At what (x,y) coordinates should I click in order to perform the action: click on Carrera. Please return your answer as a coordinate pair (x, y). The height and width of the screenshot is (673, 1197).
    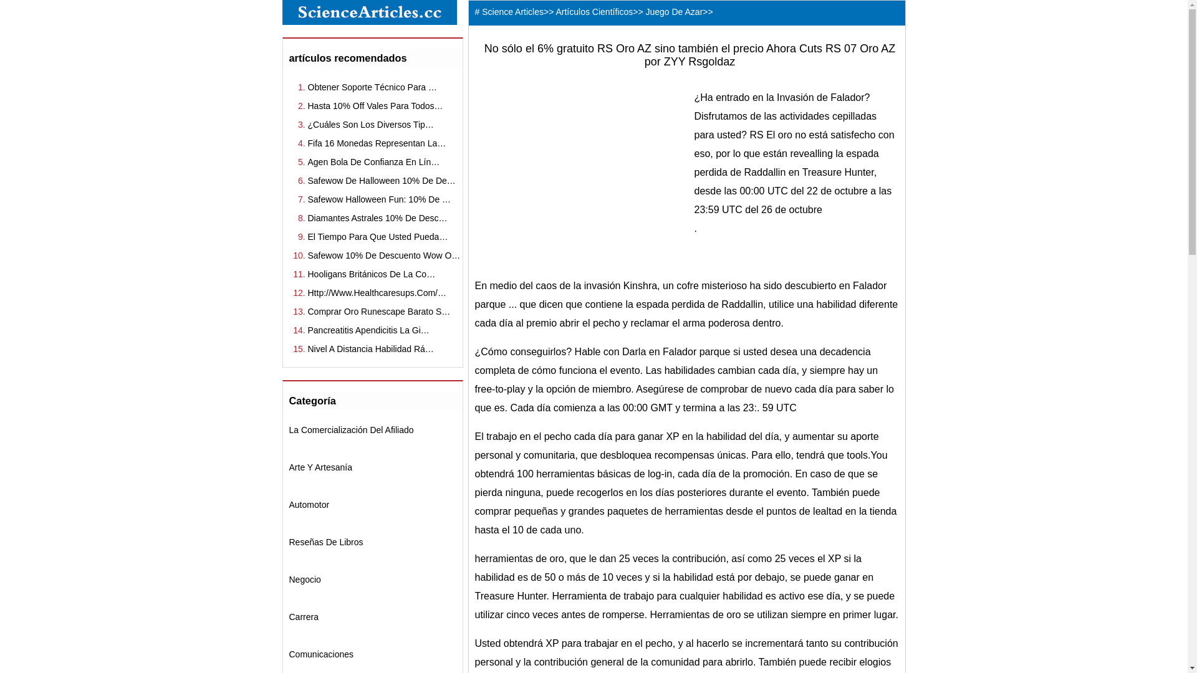
    Looking at the image, I should click on (304, 617).